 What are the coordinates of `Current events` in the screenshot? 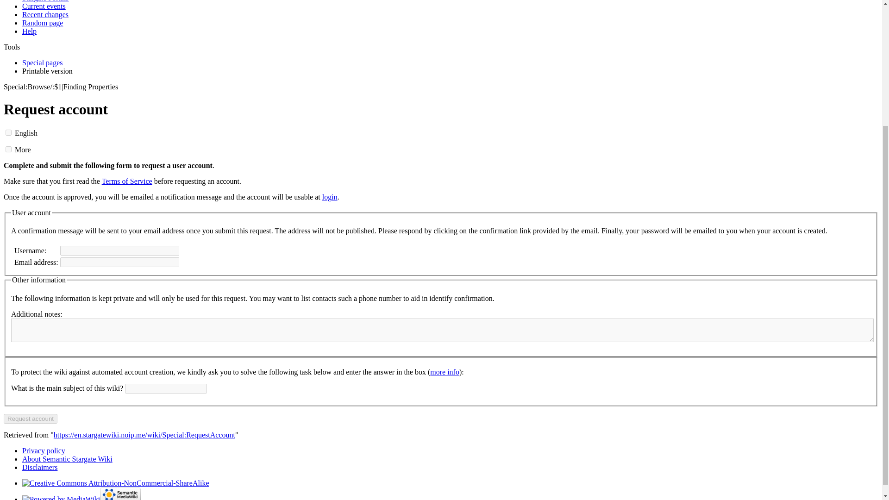 It's located at (44, 6).